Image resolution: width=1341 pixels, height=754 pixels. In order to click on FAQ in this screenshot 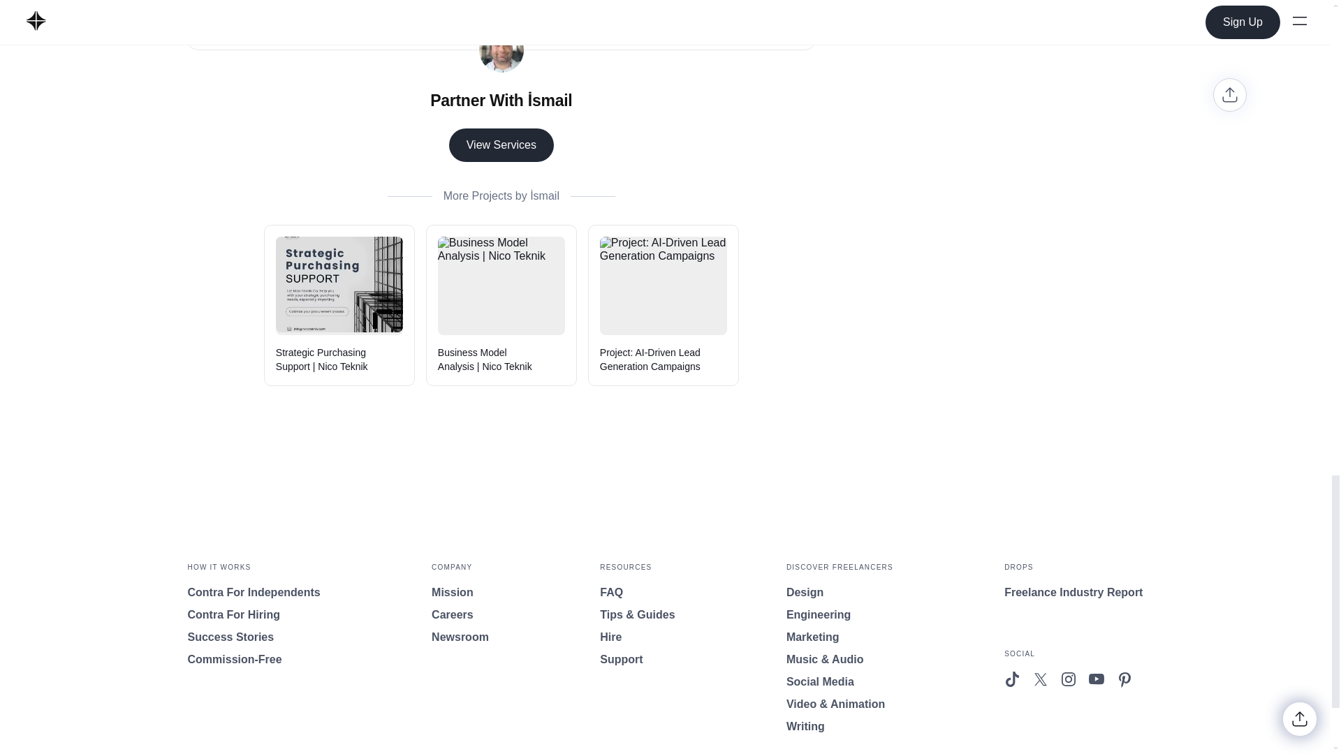, I will do `click(637, 592)`.